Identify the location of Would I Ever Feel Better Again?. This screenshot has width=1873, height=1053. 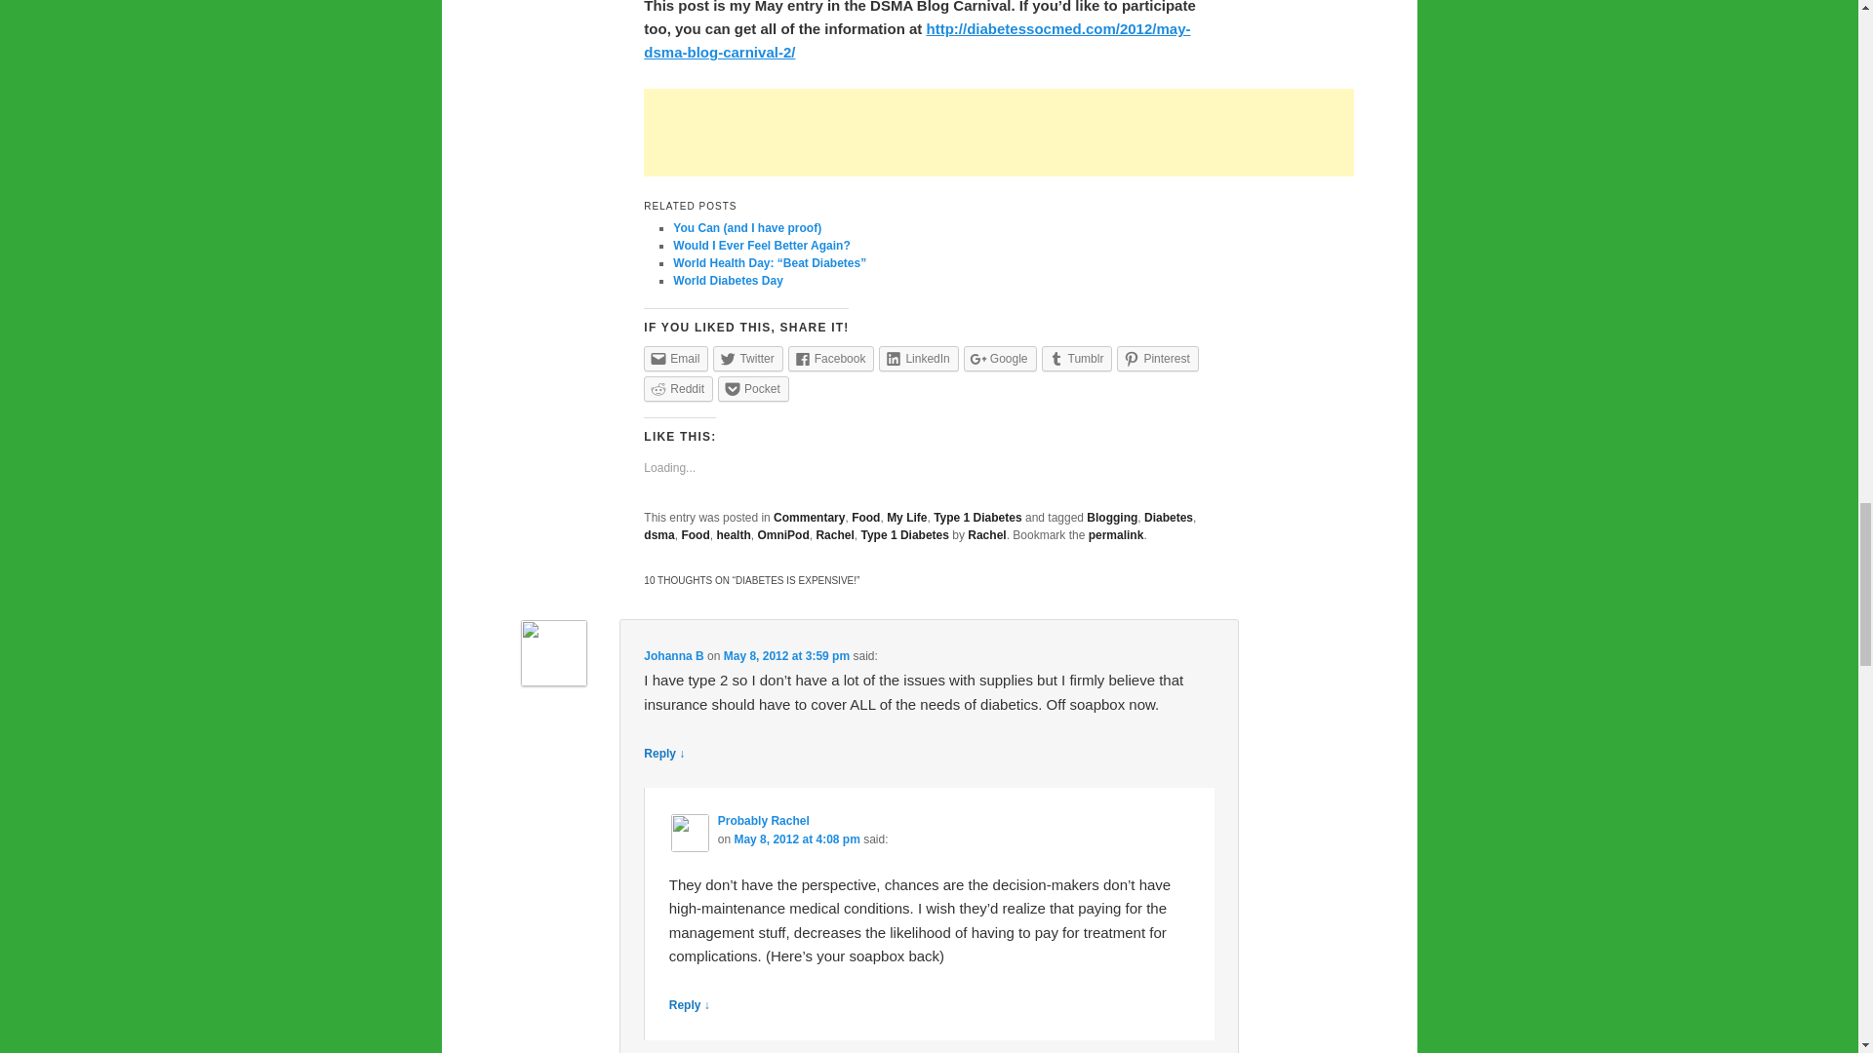
(761, 245).